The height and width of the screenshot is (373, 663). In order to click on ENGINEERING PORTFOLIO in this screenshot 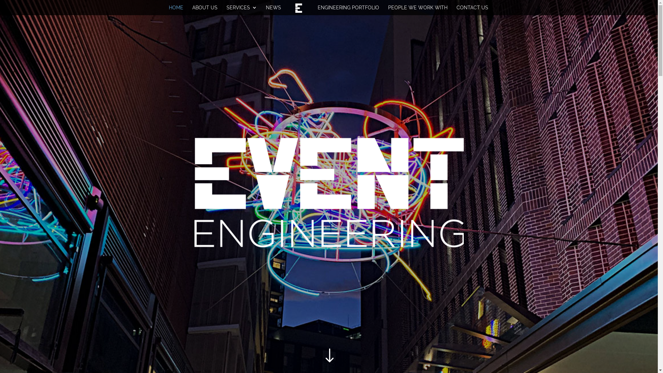, I will do `click(348, 10)`.